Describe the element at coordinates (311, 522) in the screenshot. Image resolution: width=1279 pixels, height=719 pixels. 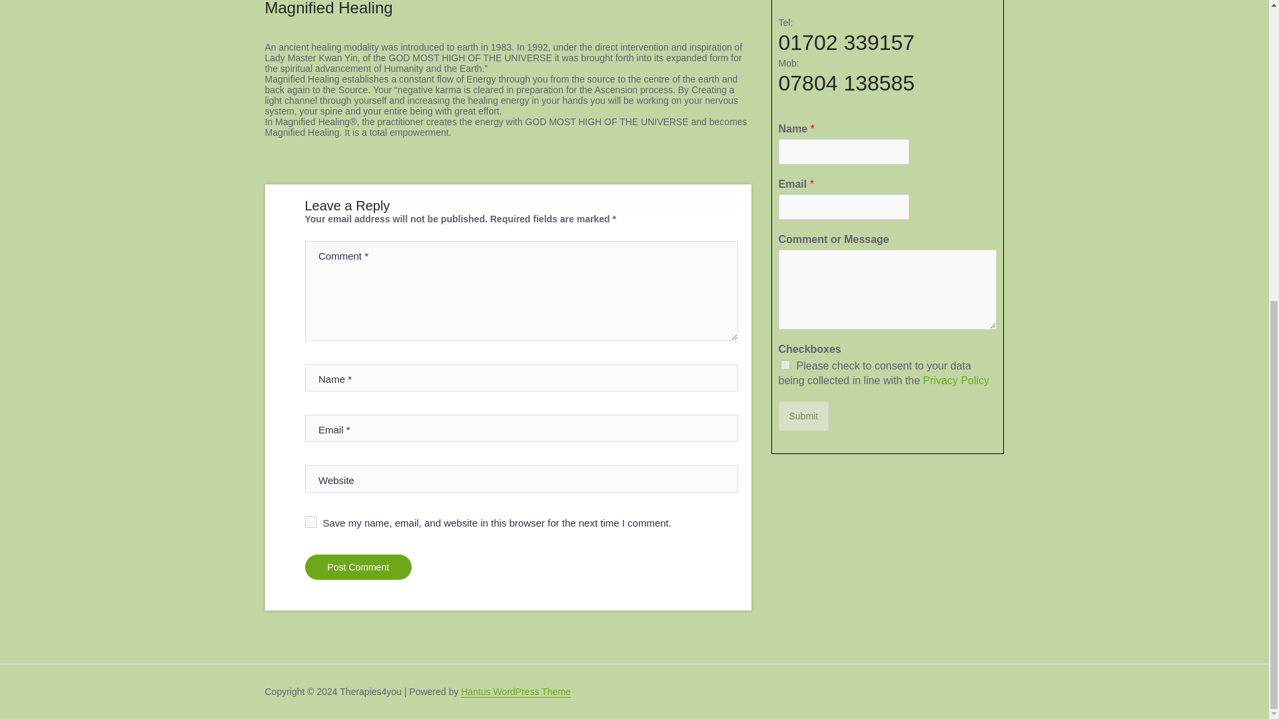
I see `yes` at that location.